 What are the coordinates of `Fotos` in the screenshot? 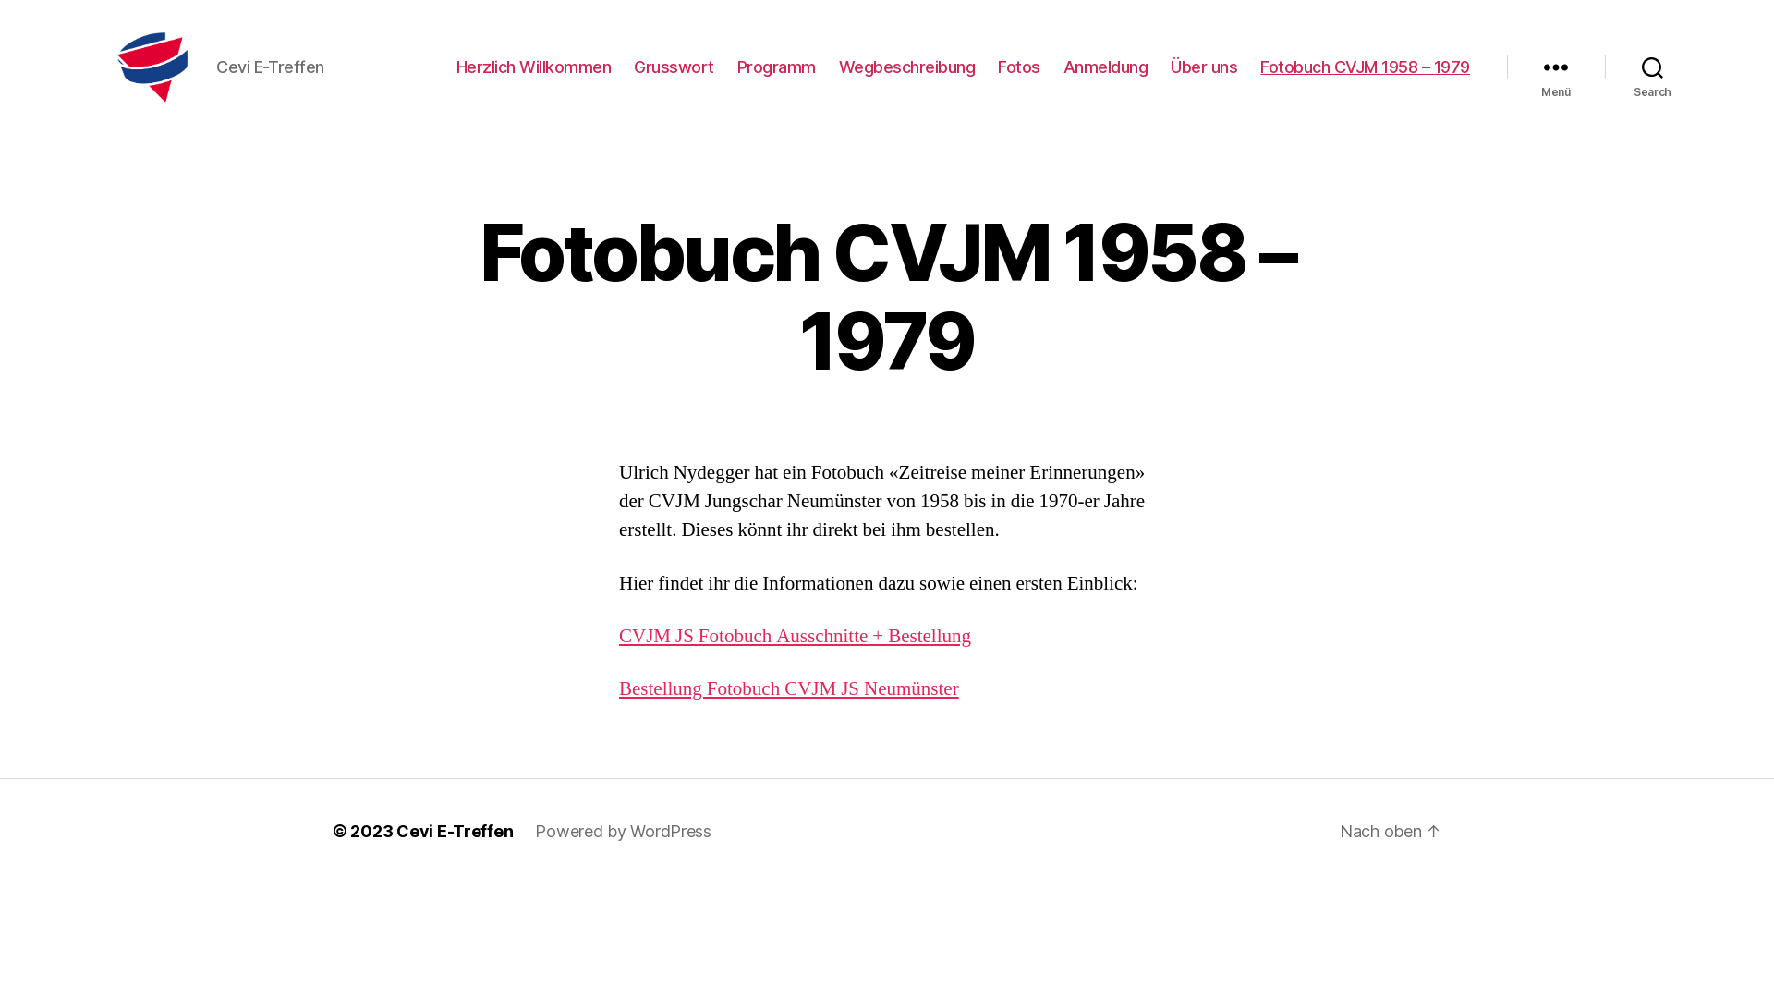 It's located at (1019, 67).